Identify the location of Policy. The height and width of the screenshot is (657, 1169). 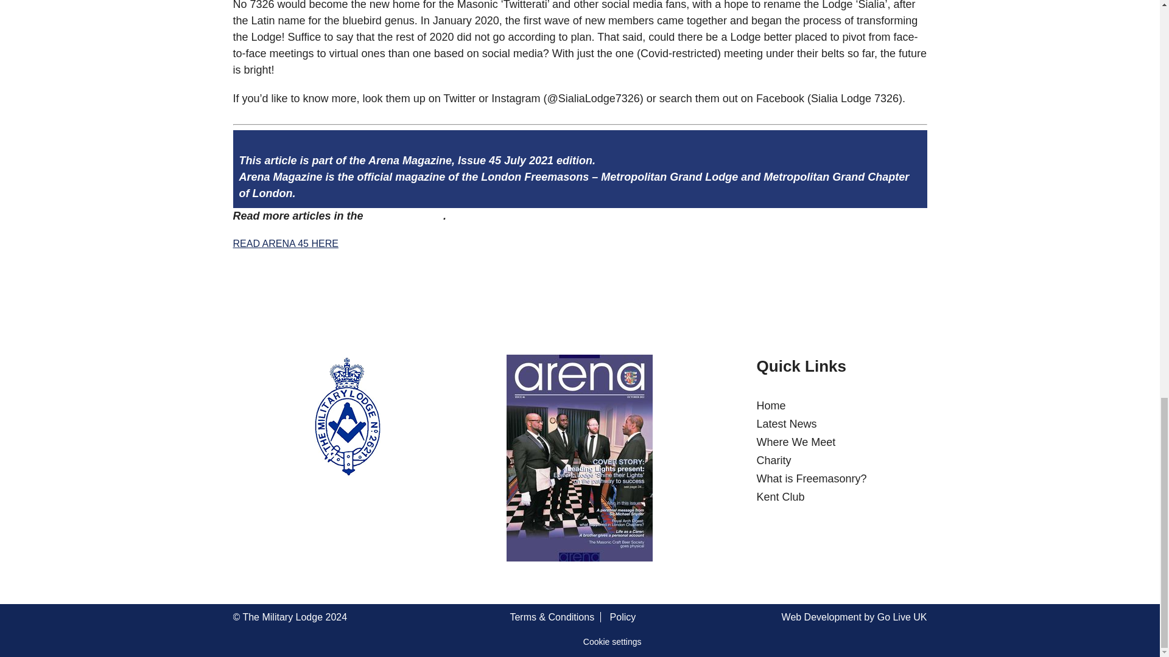
(620, 617).